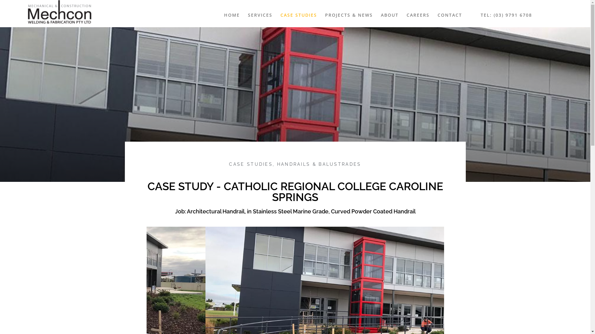 This screenshot has width=595, height=334. What do you see at coordinates (349, 15) in the screenshot?
I see `PROJECTS & NEWS` at bounding box center [349, 15].